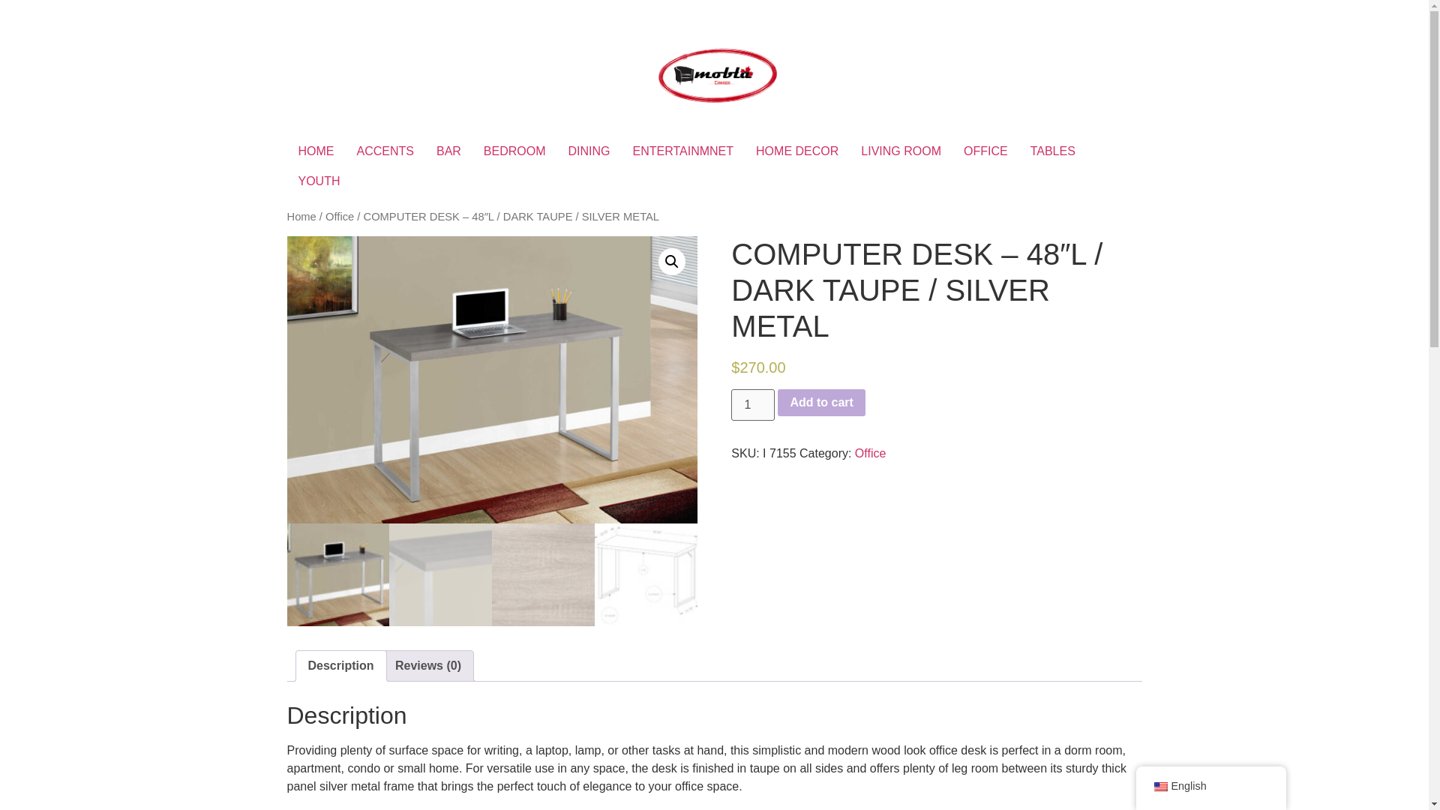 Image resolution: width=1440 pixels, height=810 pixels. Describe the element at coordinates (796, 151) in the screenshot. I see `HOME DECOR` at that location.